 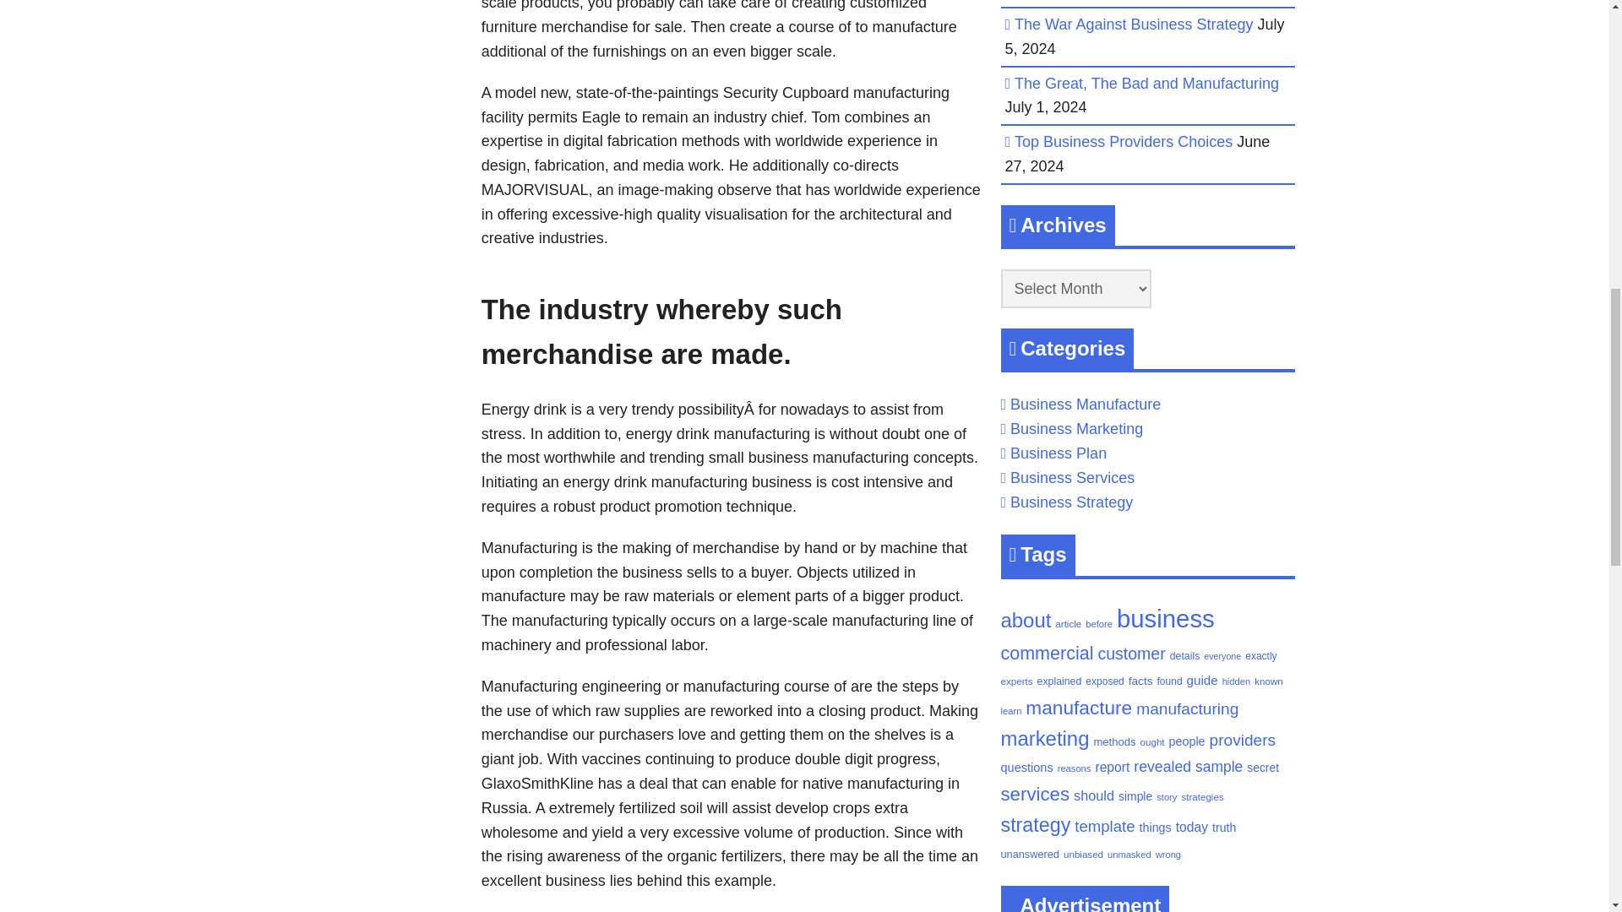 I want to click on Business Marketing, so click(x=1076, y=429).